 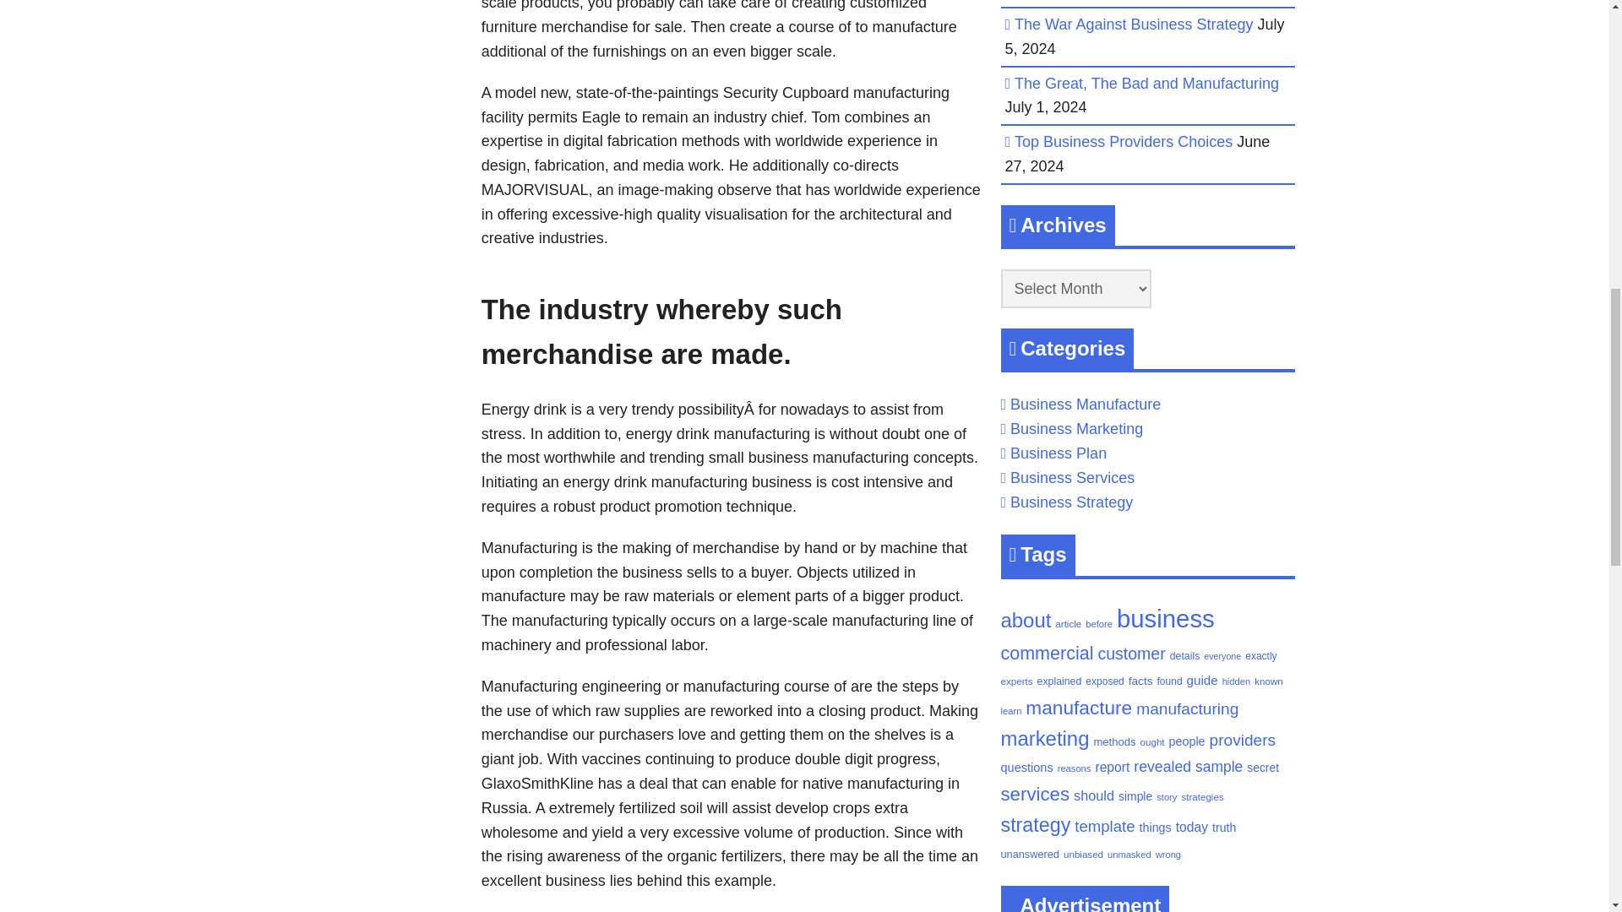 I want to click on Business Marketing, so click(x=1076, y=429).